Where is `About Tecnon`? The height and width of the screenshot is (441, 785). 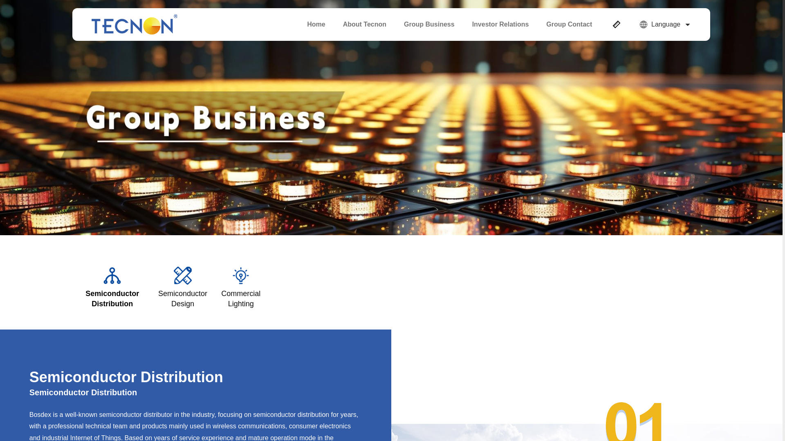
About Tecnon is located at coordinates (364, 24).